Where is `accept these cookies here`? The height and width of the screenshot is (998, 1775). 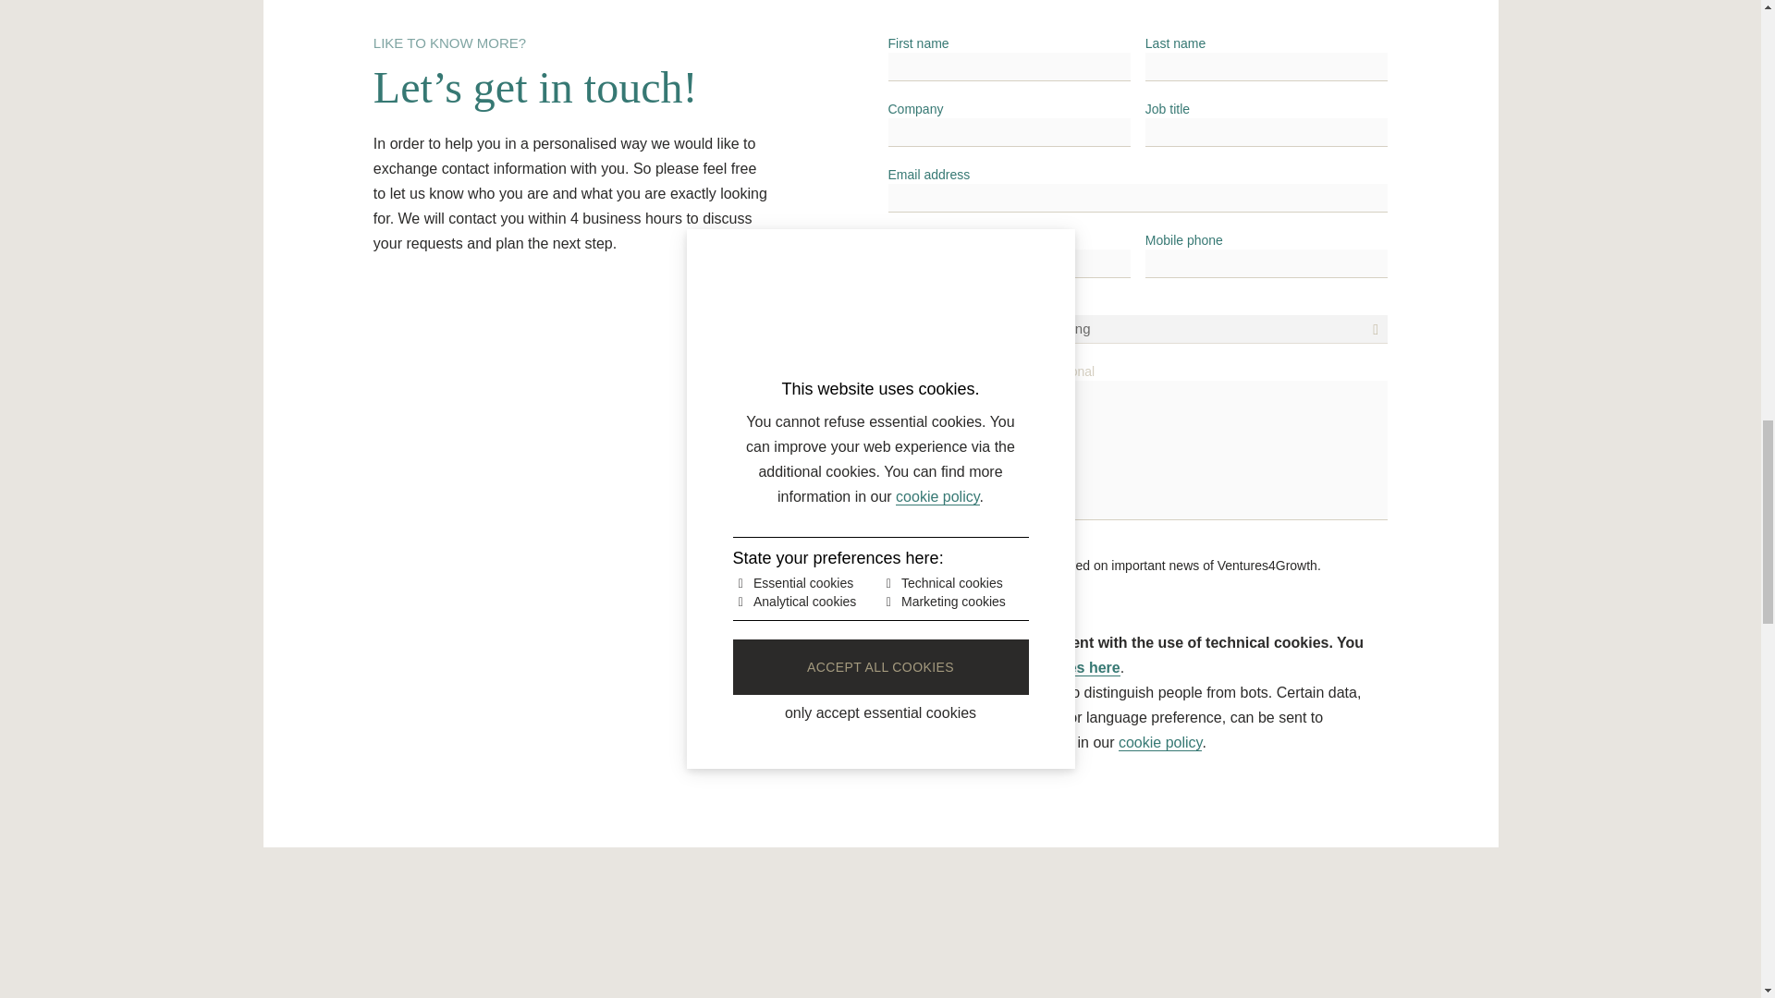 accept these cookies here is located at coordinates (1028, 667).